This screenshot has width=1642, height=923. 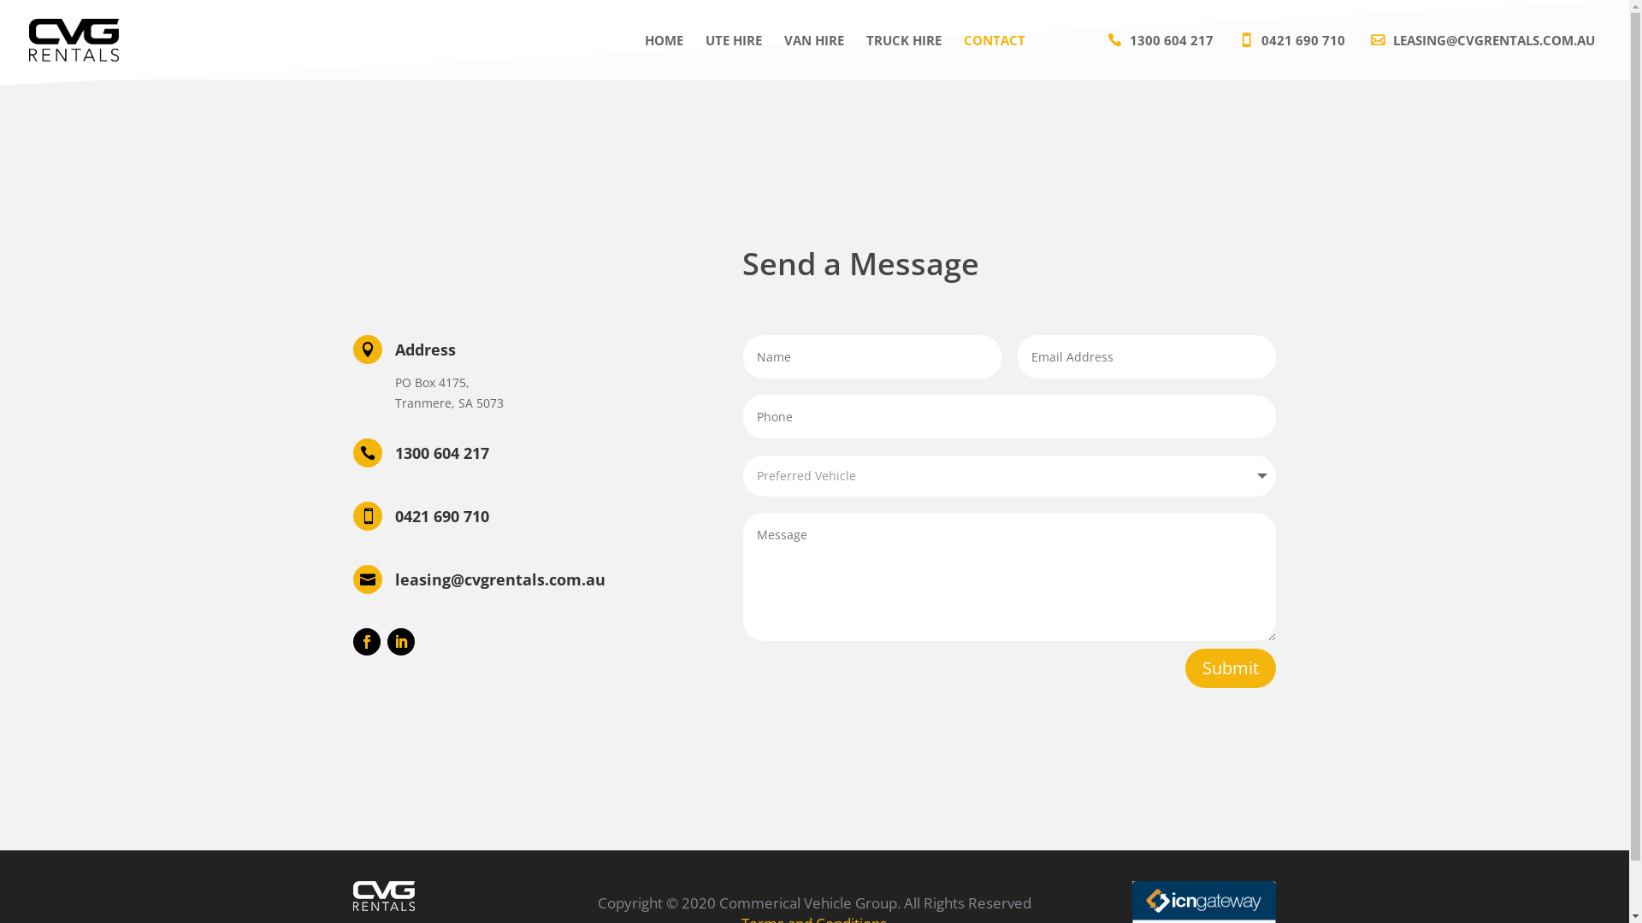 What do you see at coordinates (1486, 57) in the screenshot?
I see `LEASING@CVGRENTALS.COM.AU` at bounding box center [1486, 57].